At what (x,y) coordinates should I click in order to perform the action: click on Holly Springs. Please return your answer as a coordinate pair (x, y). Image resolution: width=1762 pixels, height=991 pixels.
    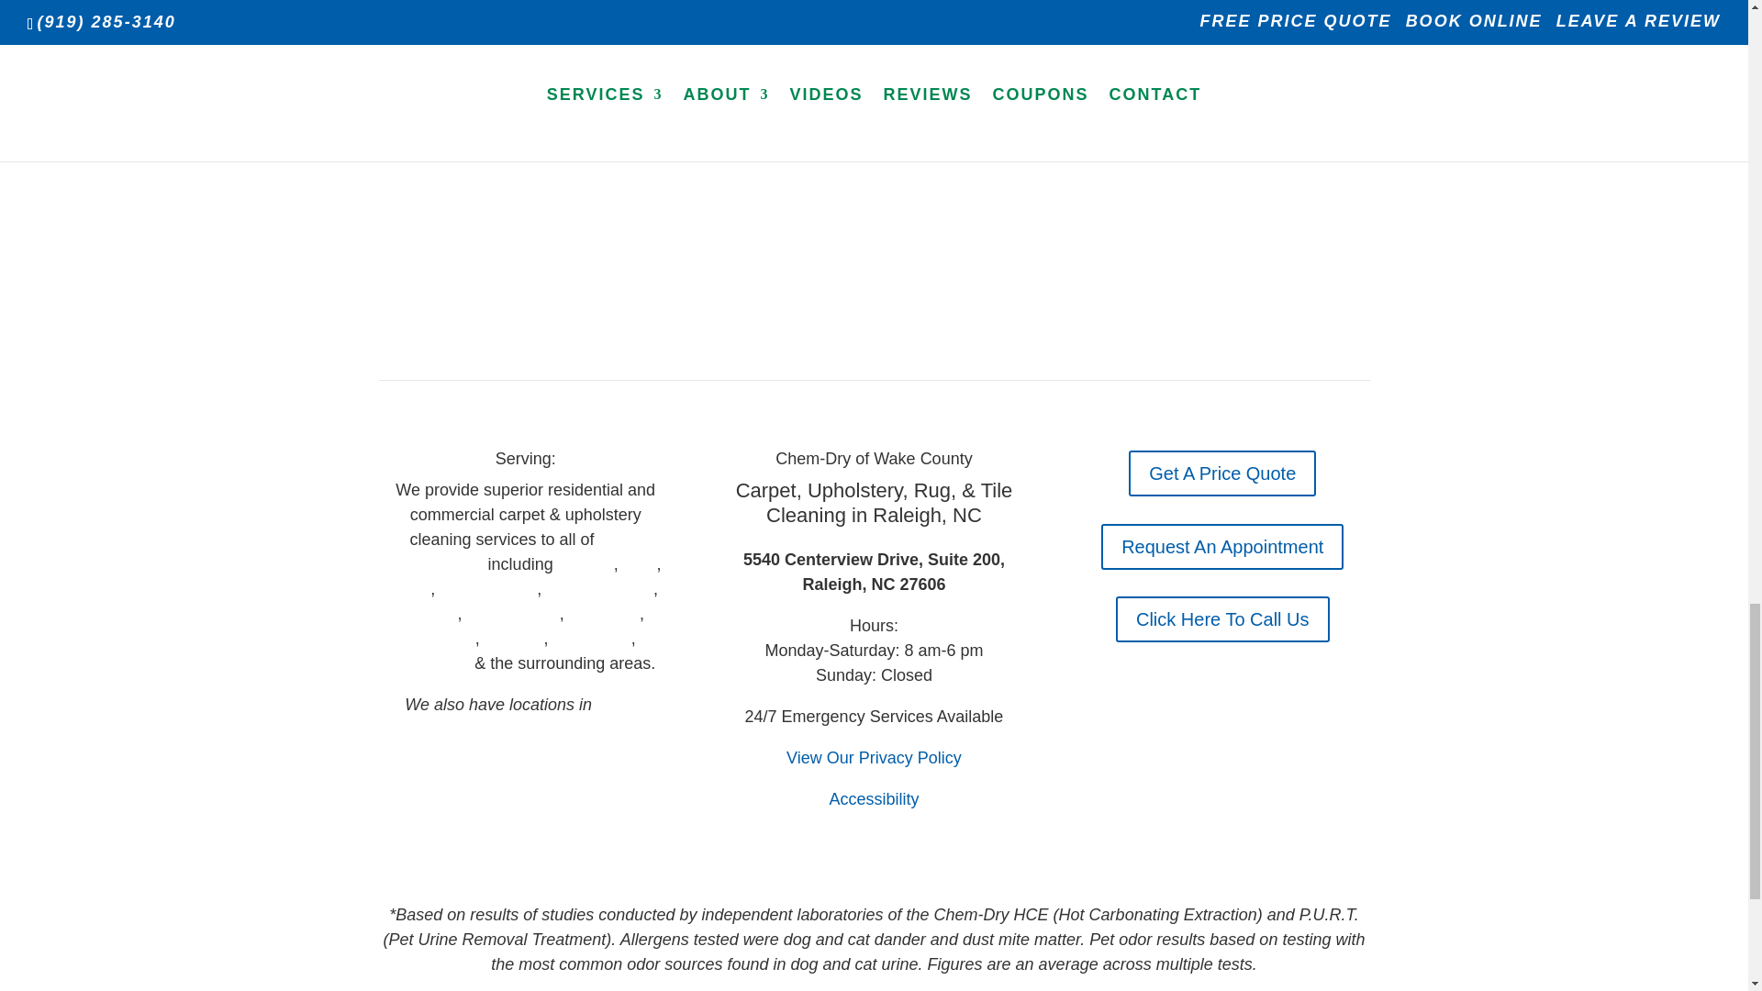
    Looking at the image, I should click on (488, 589).